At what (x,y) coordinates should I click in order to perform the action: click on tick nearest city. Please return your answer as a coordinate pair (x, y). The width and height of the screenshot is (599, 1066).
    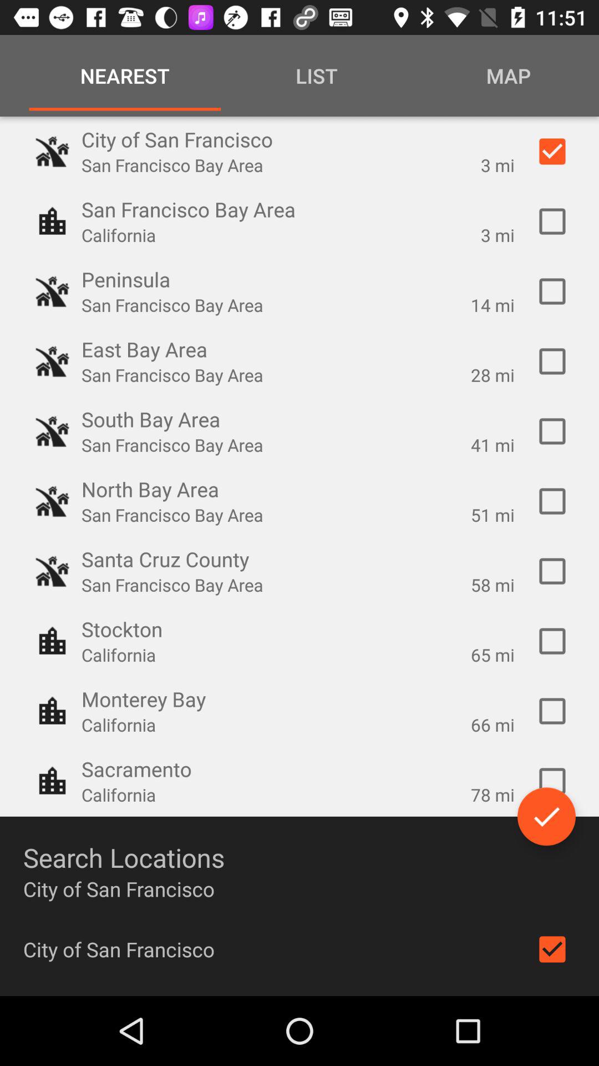
    Looking at the image, I should click on (552, 711).